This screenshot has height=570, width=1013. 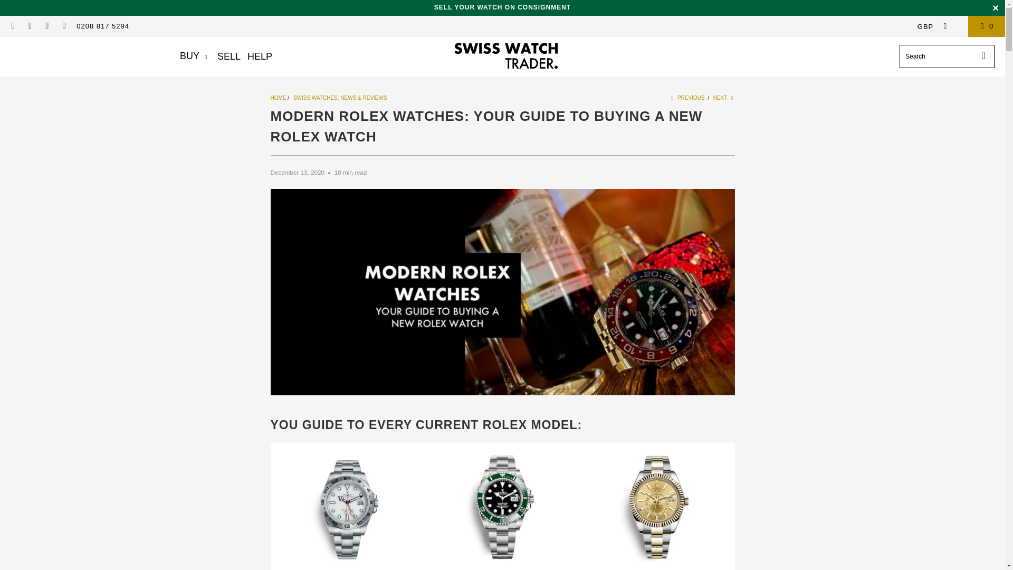 I want to click on Swiss Watch Trader , so click(x=505, y=56).